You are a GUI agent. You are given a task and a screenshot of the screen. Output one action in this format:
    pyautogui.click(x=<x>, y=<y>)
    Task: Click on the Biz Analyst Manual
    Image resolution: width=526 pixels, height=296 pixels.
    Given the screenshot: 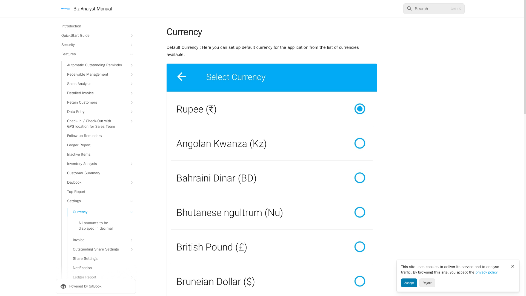 What is the action you would take?
    pyautogui.click(x=87, y=9)
    